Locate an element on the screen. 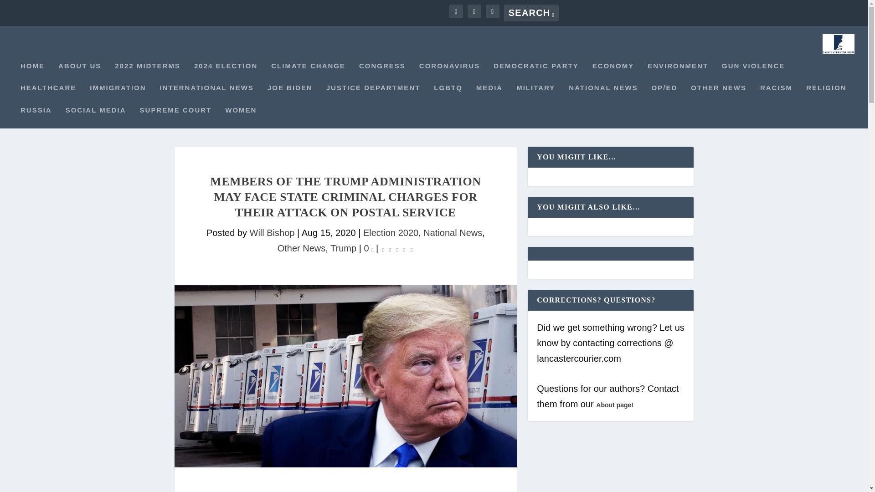 The width and height of the screenshot is (875, 492). CORONAVIRUS is located at coordinates (449, 73).